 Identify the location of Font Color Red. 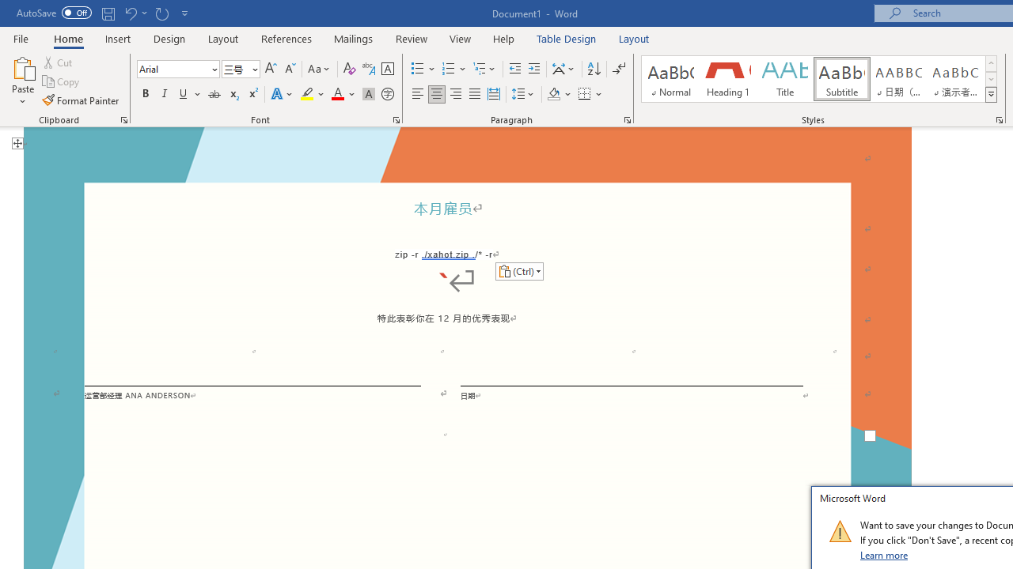
(337, 95).